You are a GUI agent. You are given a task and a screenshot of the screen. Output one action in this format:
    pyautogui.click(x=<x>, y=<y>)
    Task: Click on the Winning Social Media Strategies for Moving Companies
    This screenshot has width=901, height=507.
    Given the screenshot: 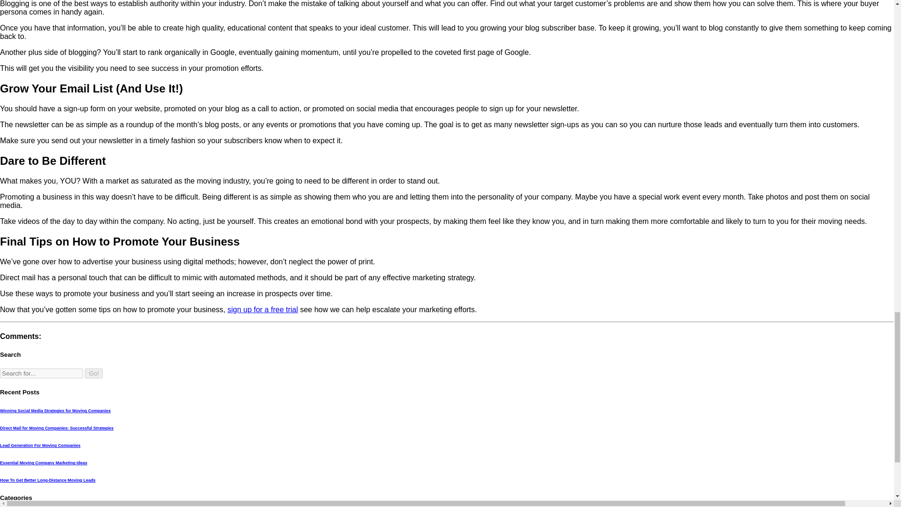 What is the action you would take?
    pyautogui.click(x=55, y=411)
    